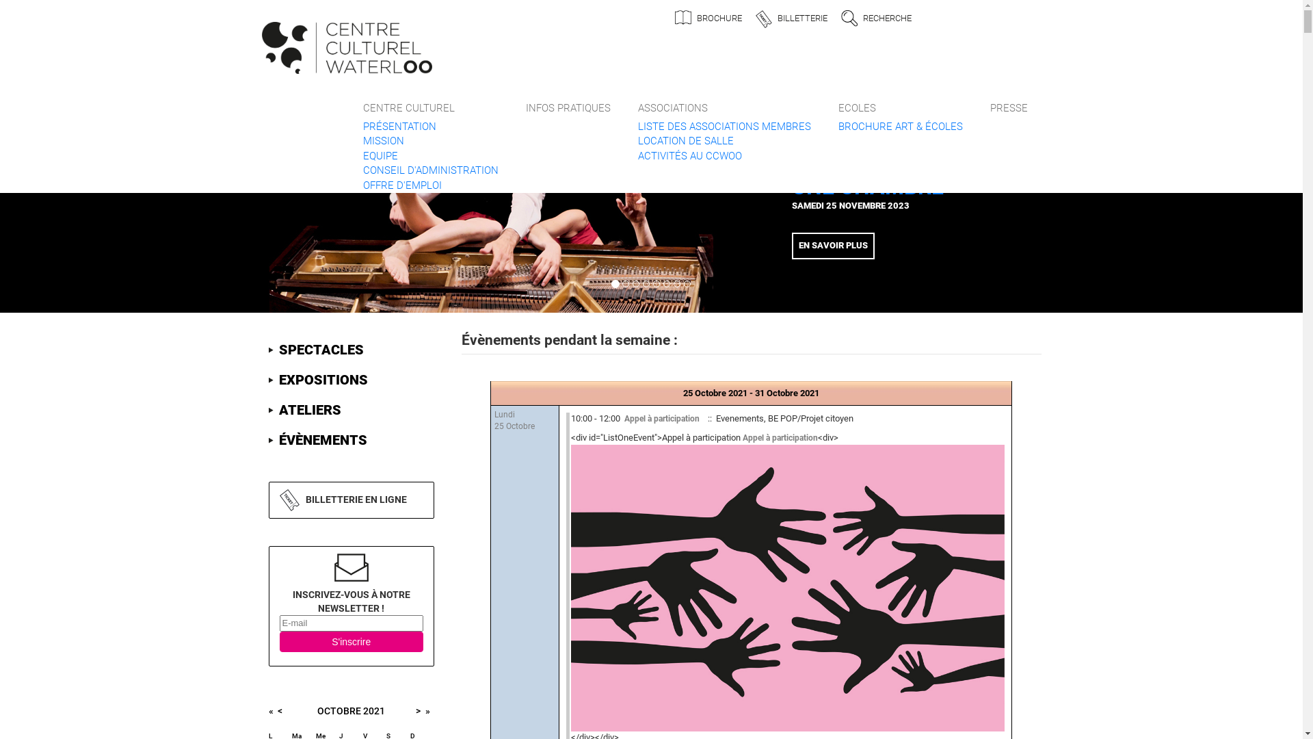  What do you see at coordinates (803, 18) in the screenshot?
I see `BILLETTERIE` at bounding box center [803, 18].